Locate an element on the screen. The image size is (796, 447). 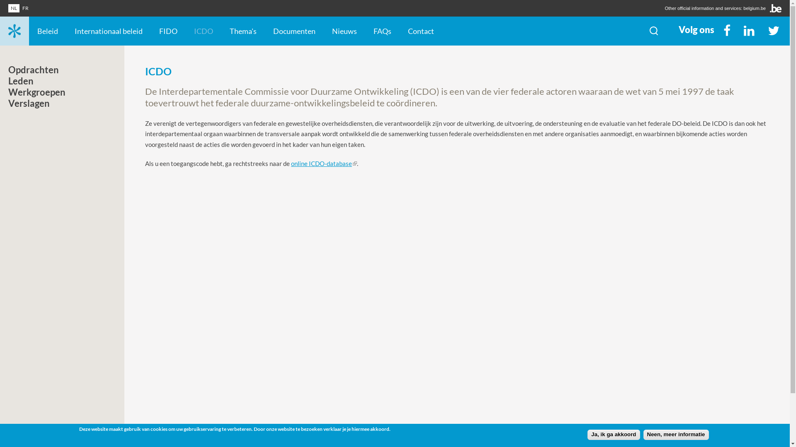
Werkgroepen is located at coordinates (39, 94).